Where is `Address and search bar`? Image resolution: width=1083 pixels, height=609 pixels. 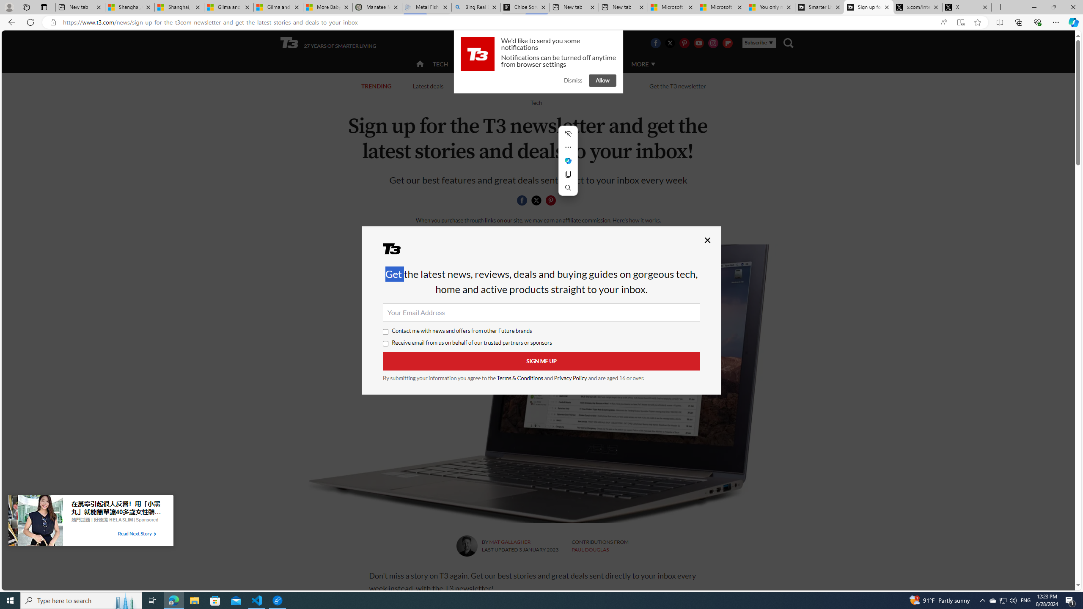
Address and search bar is located at coordinates (498, 22).